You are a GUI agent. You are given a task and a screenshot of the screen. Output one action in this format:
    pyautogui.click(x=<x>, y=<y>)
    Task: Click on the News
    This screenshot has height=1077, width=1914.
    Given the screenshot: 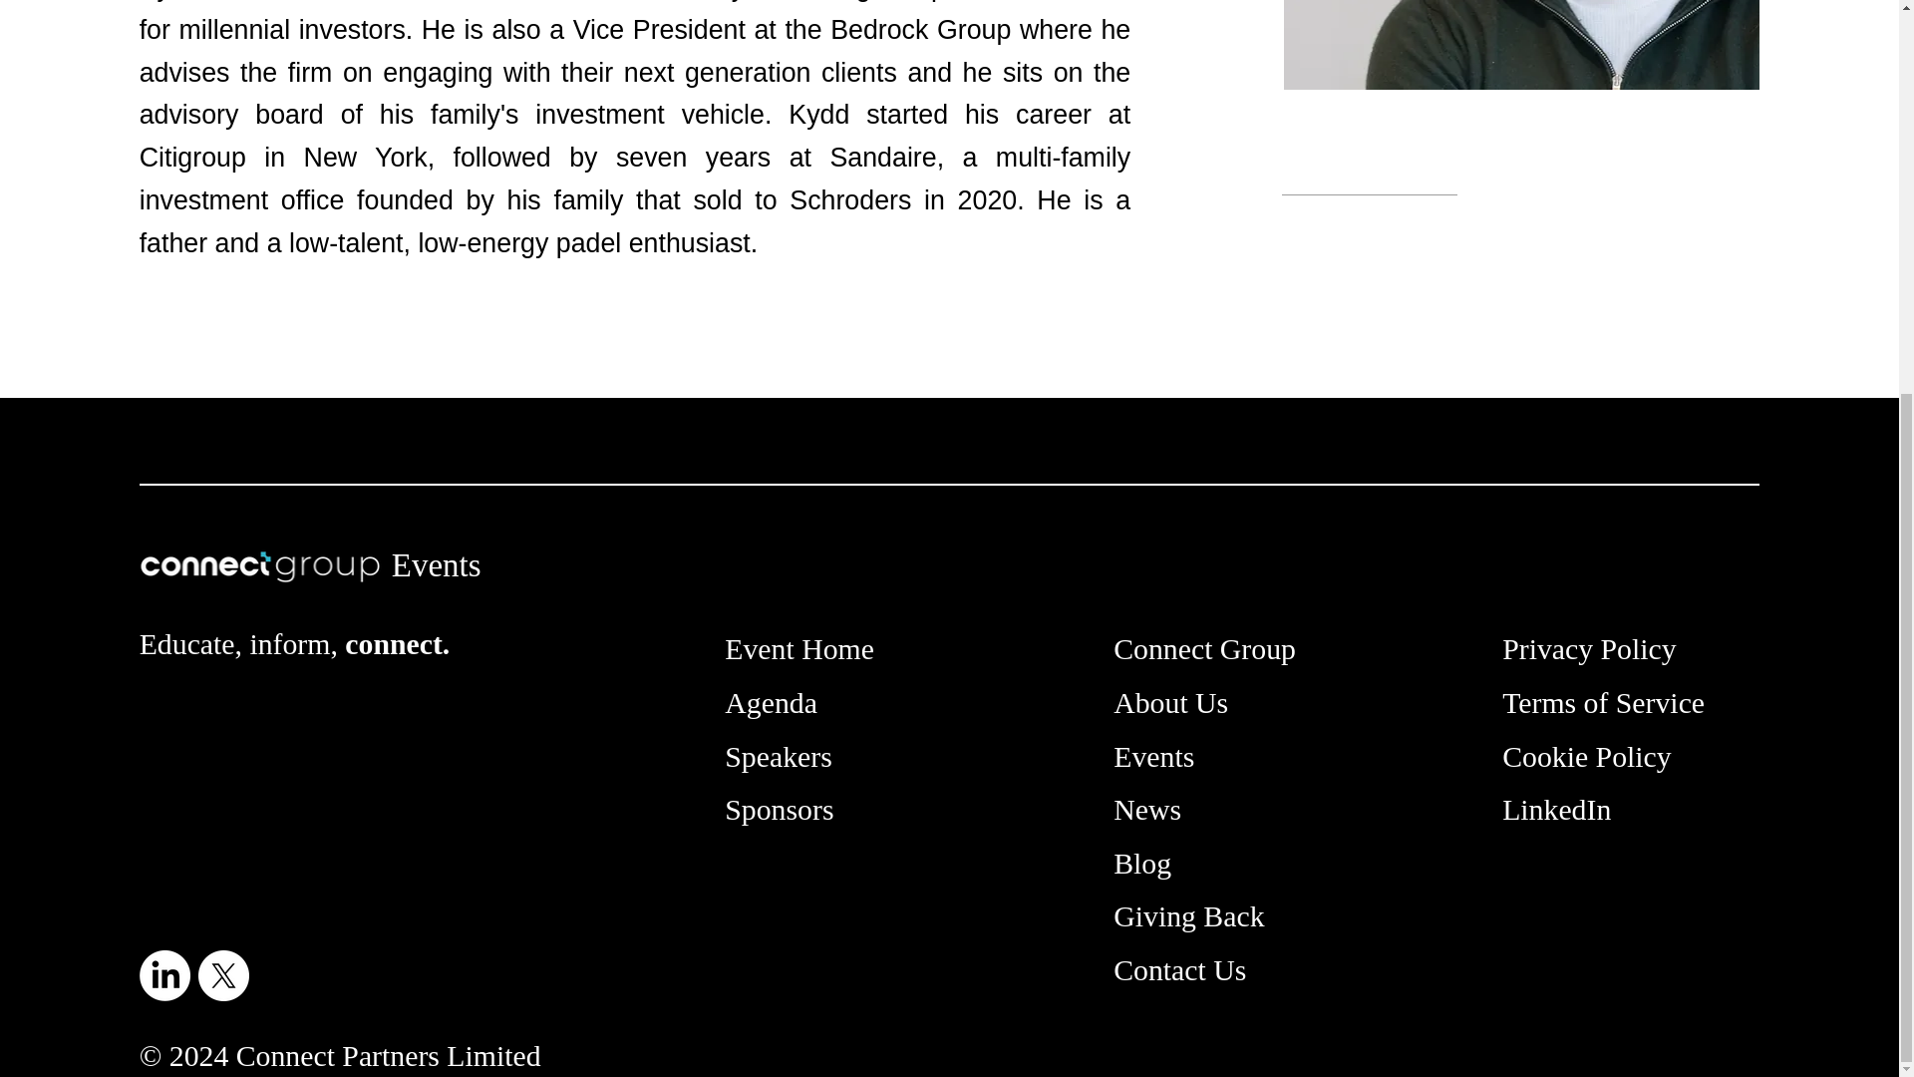 What is the action you would take?
    pyautogui.click(x=1146, y=809)
    